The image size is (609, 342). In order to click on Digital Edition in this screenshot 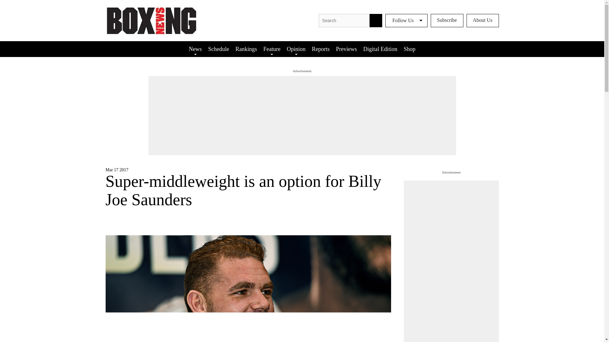, I will do `click(380, 49)`.